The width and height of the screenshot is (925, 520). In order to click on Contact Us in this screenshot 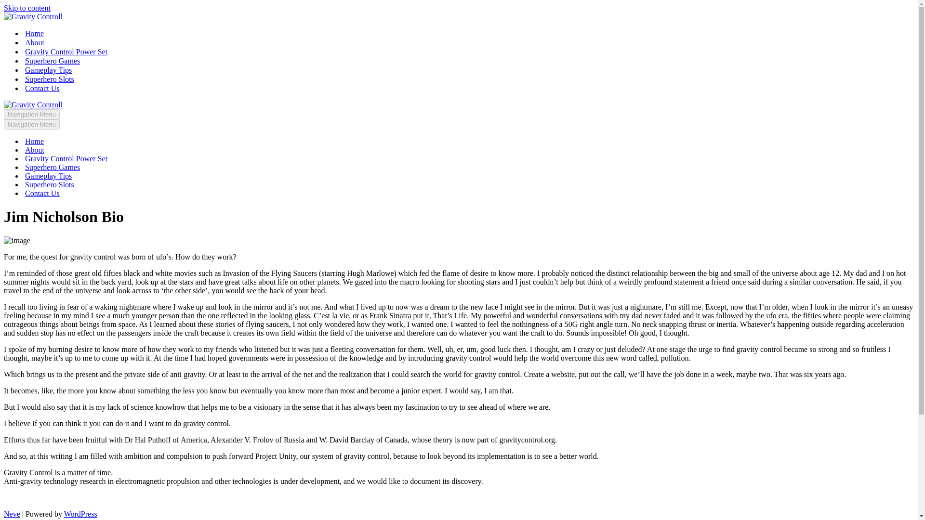, I will do `click(42, 194)`.